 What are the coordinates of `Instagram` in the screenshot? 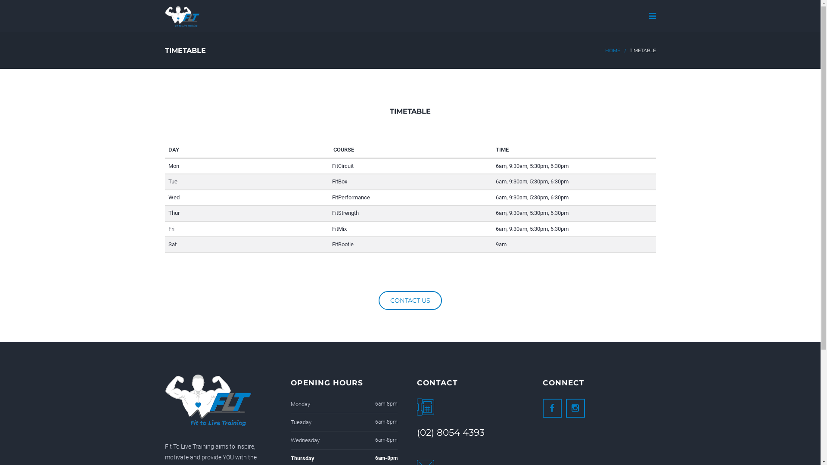 It's located at (575, 408).